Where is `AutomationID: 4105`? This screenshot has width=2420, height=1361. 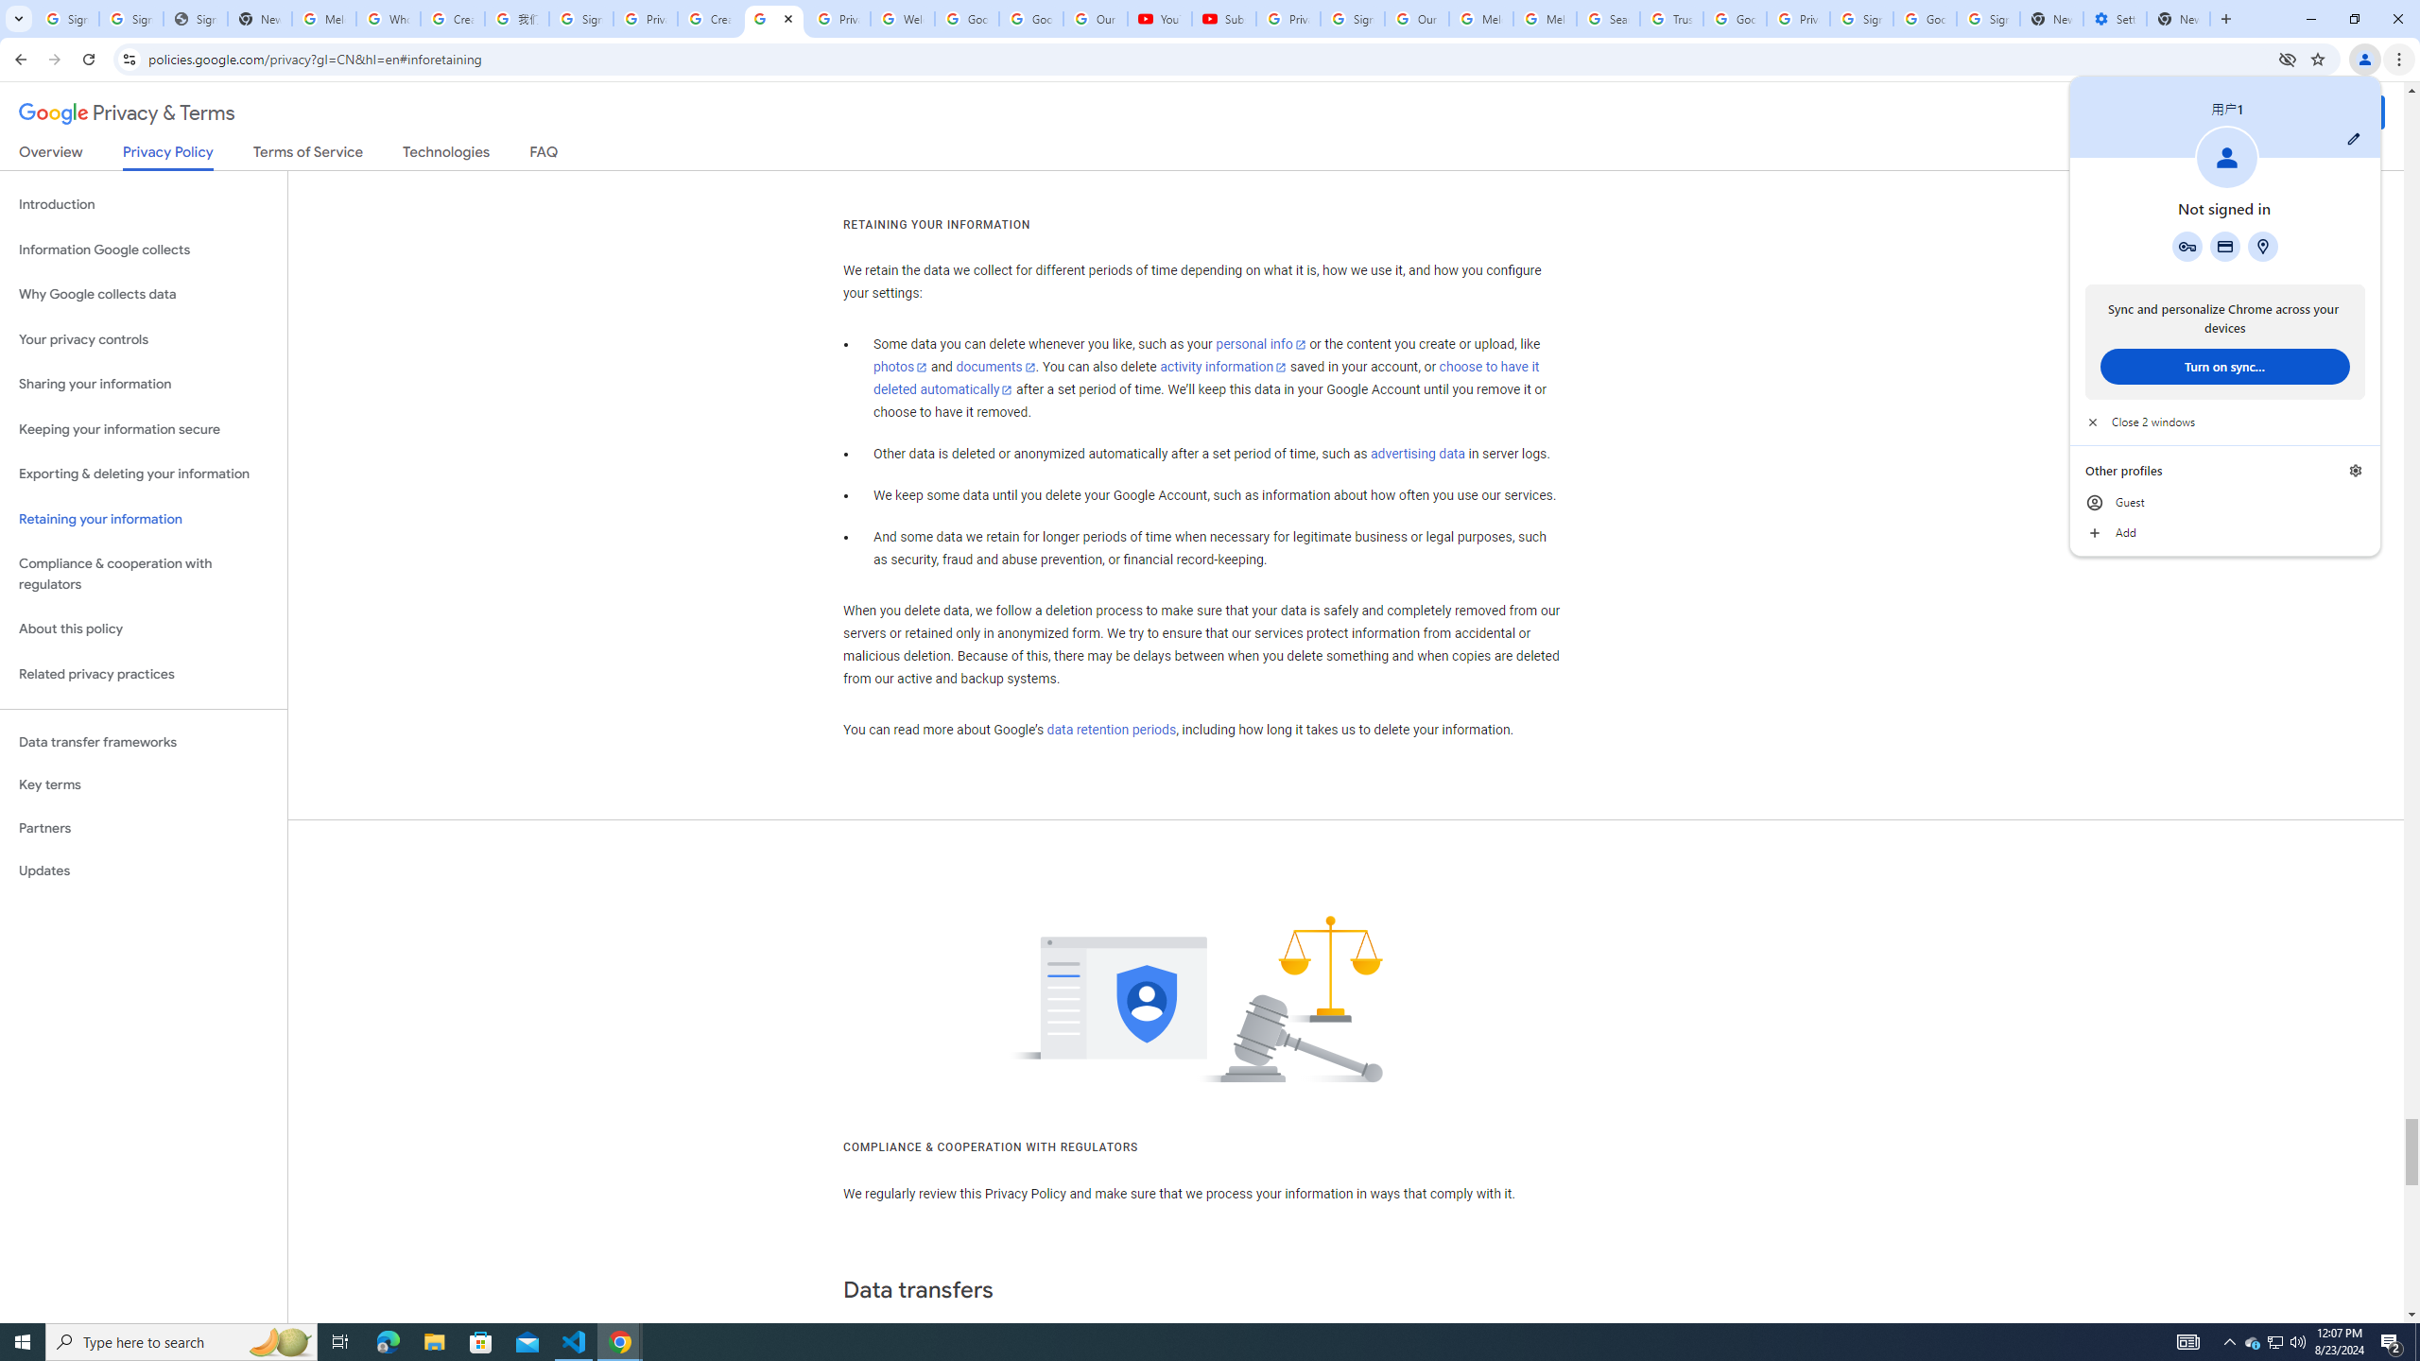
AutomationID: 4105 is located at coordinates (2188, 1342).